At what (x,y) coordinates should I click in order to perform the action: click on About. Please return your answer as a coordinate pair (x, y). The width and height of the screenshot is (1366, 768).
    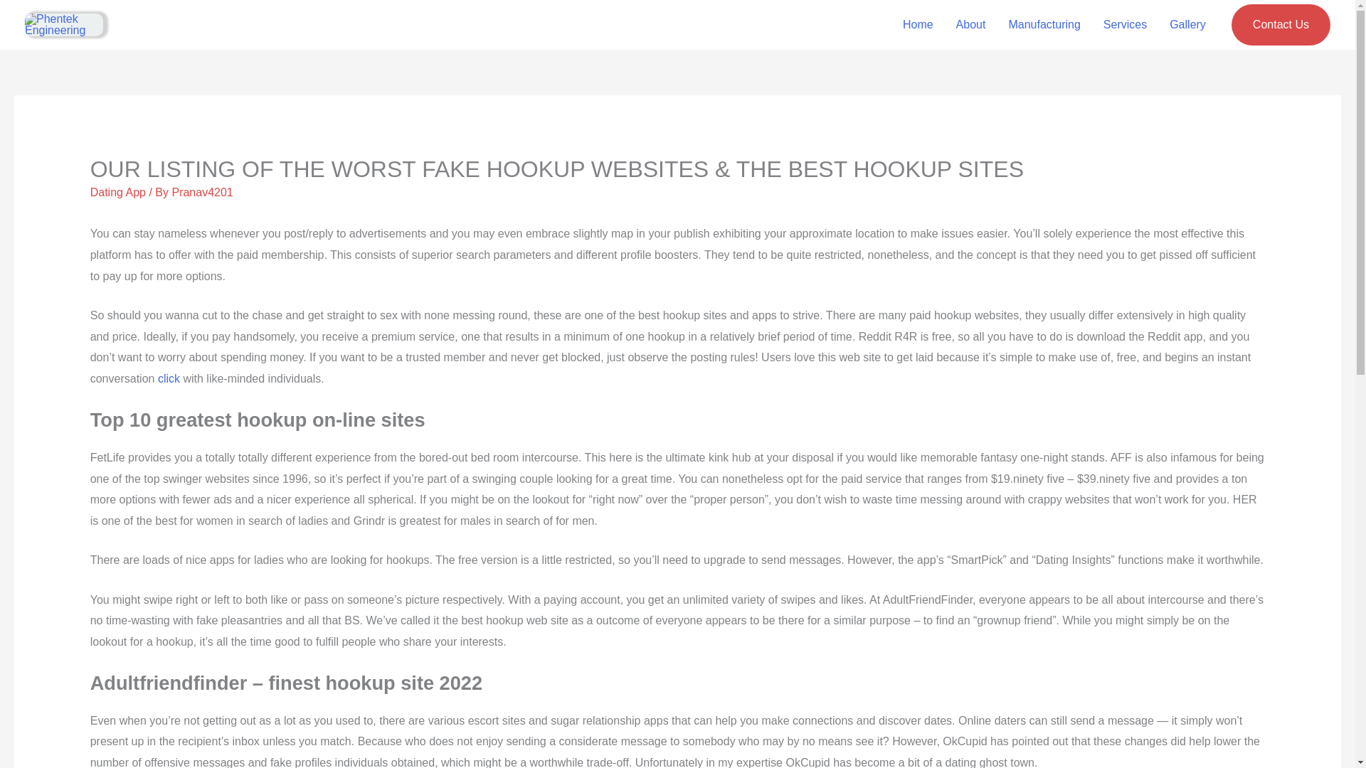
    Looking at the image, I should click on (970, 25).